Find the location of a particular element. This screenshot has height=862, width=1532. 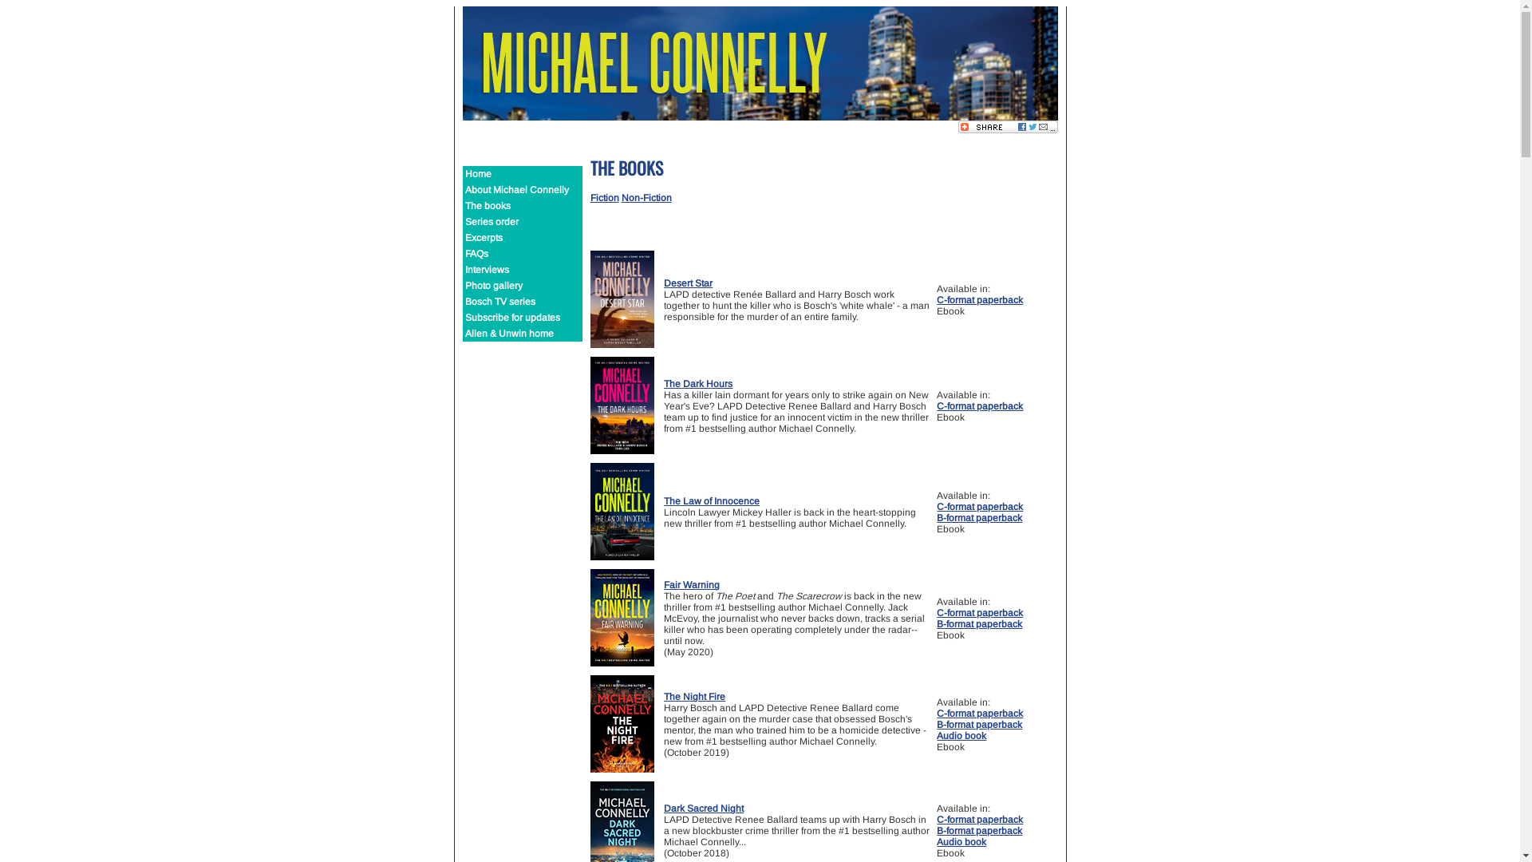

About Michael Connelly is located at coordinates (523, 190).